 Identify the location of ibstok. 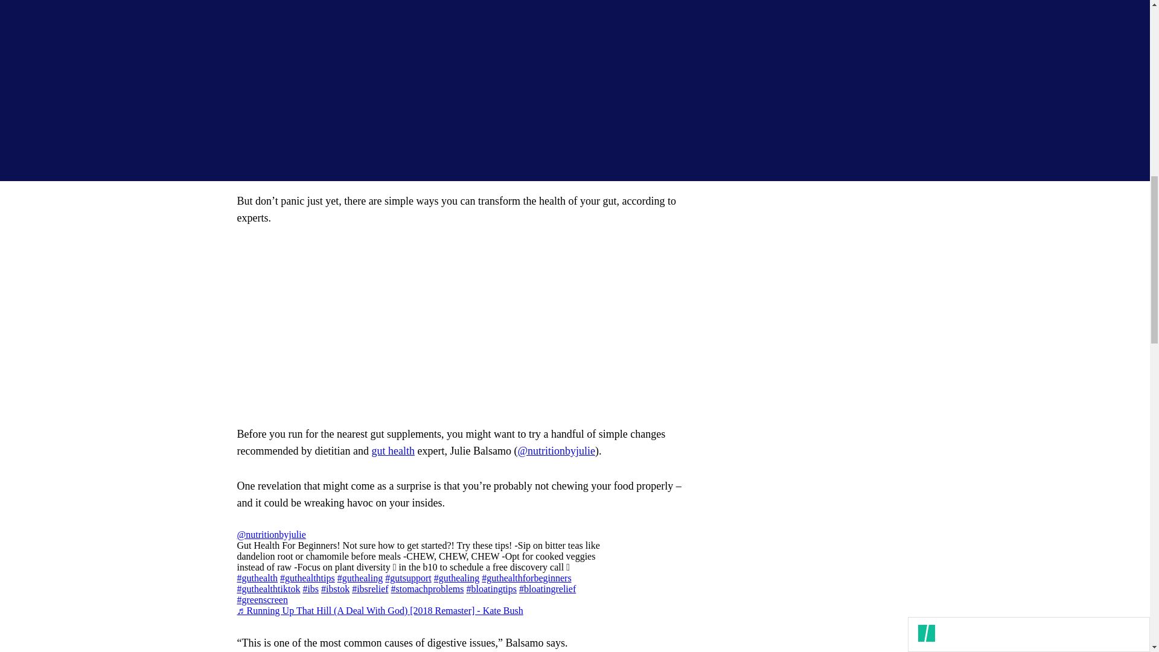
(335, 588).